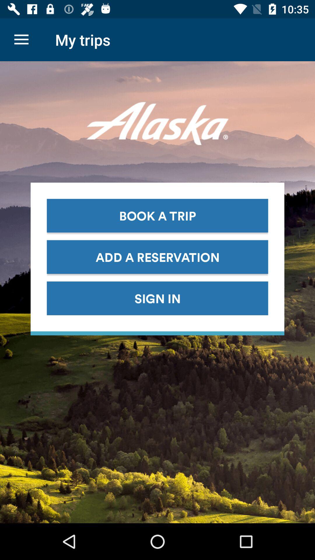 The width and height of the screenshot is (315, 560). Describe the element at coordinates (157, 257) in the screenshot. I see `choose icon above the sign in item` at that location.